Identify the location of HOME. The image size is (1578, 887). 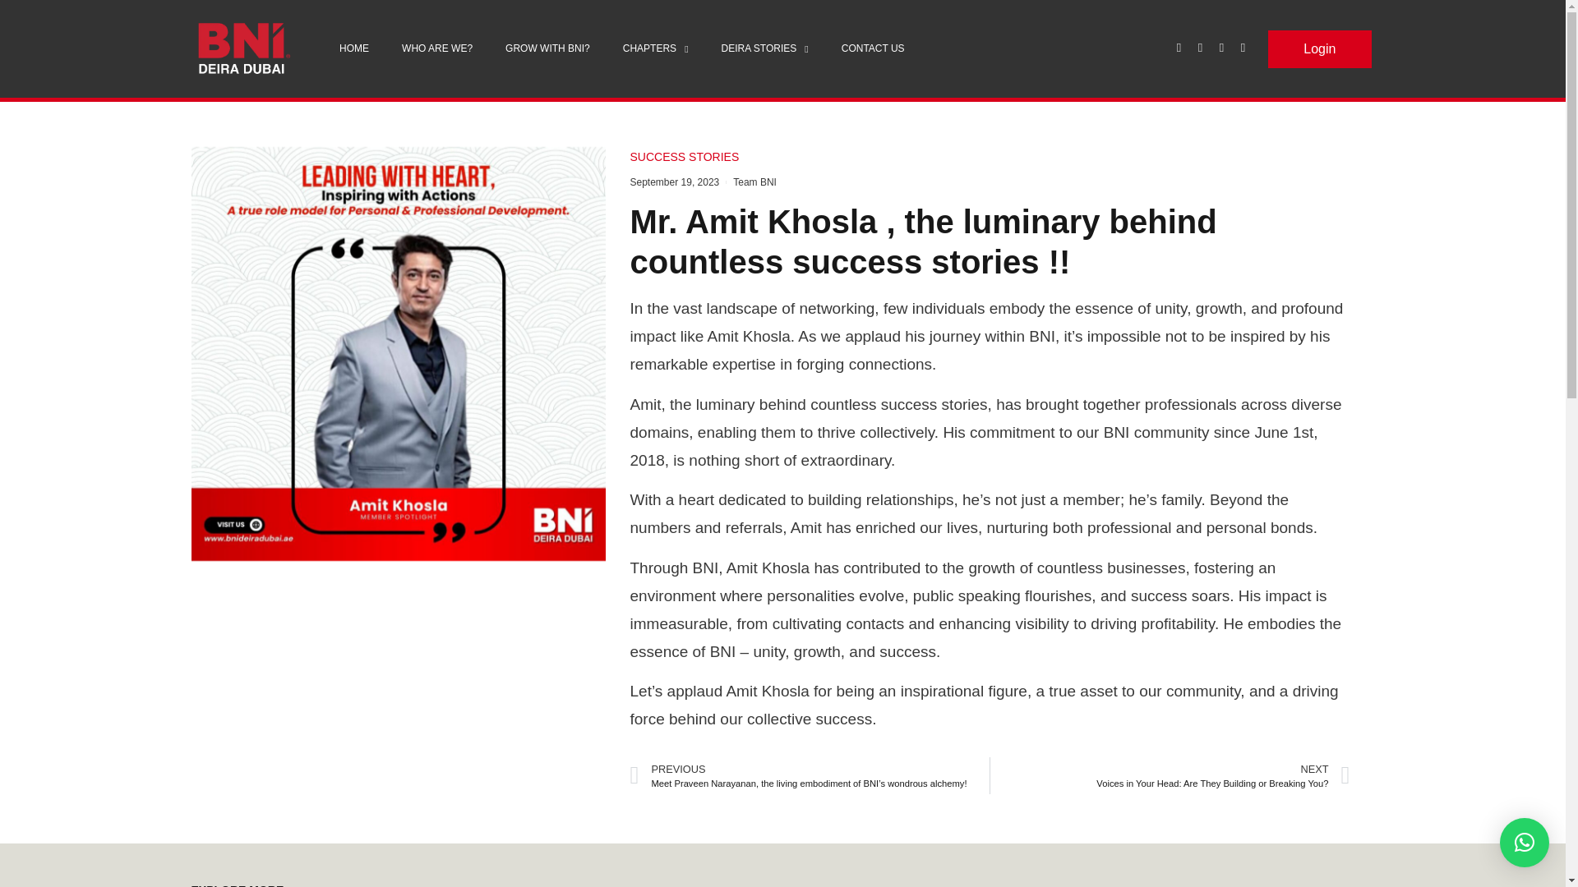
(353, 48).